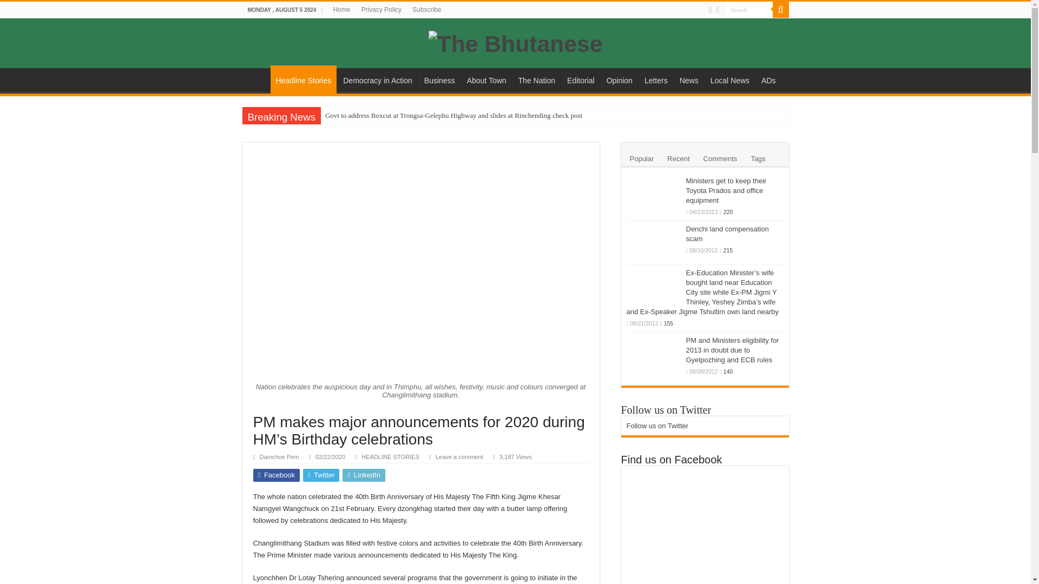  What do you see at coordinates (279, 457) in the screenshot?
I see `Damchoe Pem` at bounding box center [279, 457].